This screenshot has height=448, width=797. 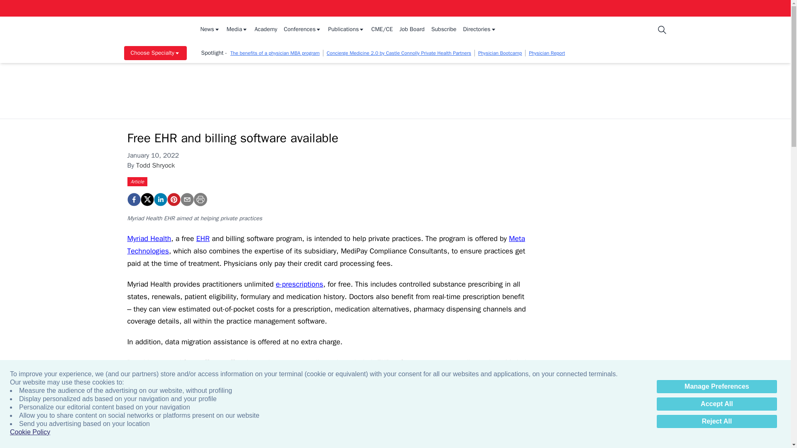 I want to click on Cookie Policy, so click(x=30, y=432).